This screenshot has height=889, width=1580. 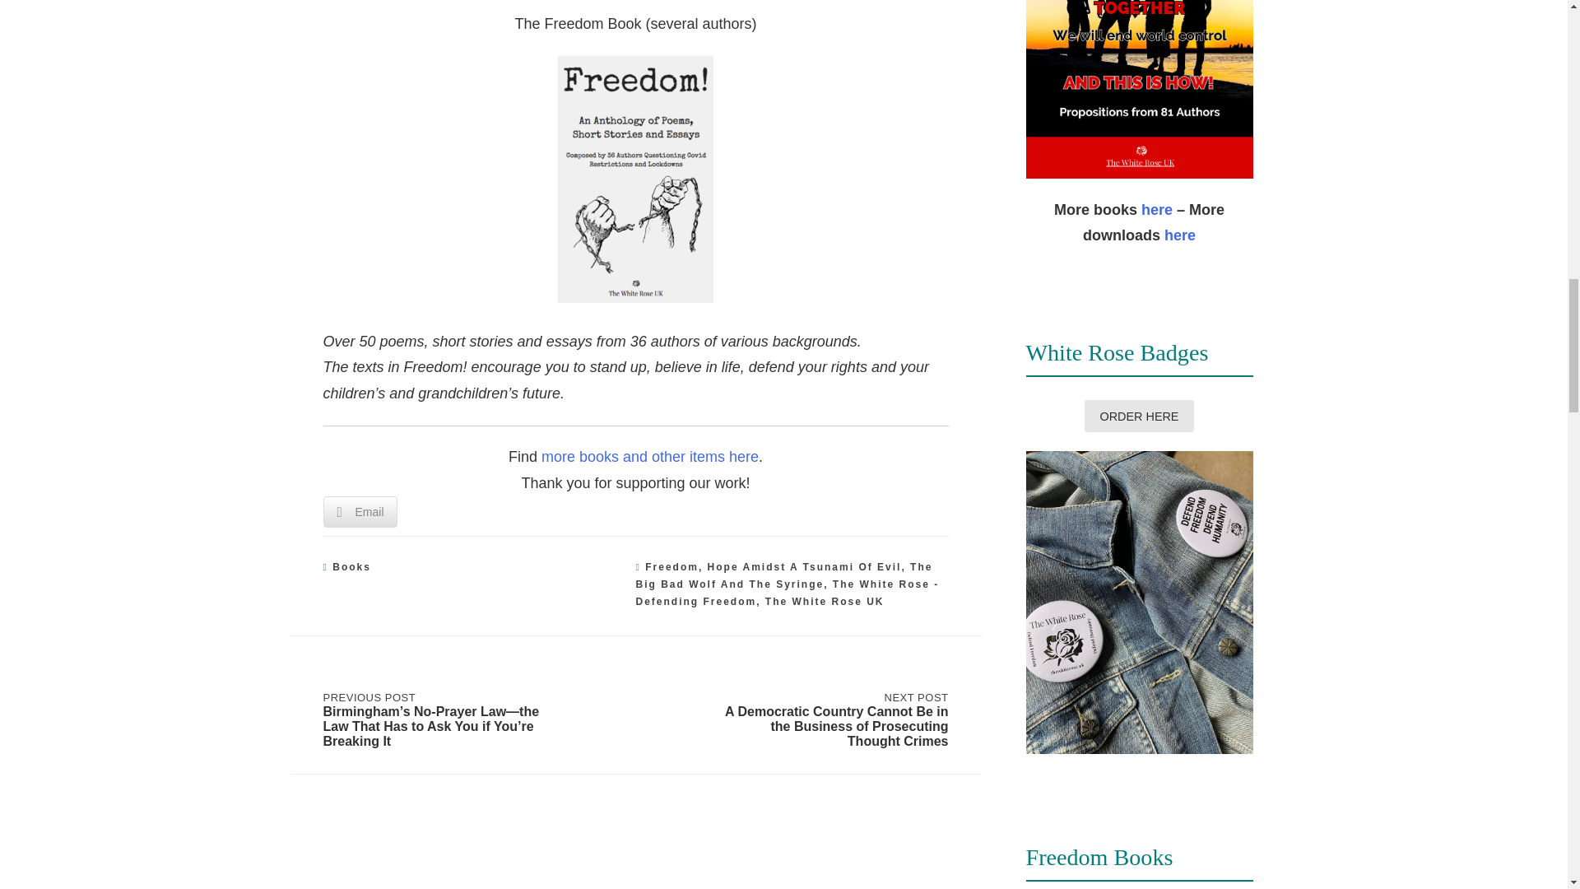 I want to click on The White Rose - Defending Freedom, so click(x=787, y=593).